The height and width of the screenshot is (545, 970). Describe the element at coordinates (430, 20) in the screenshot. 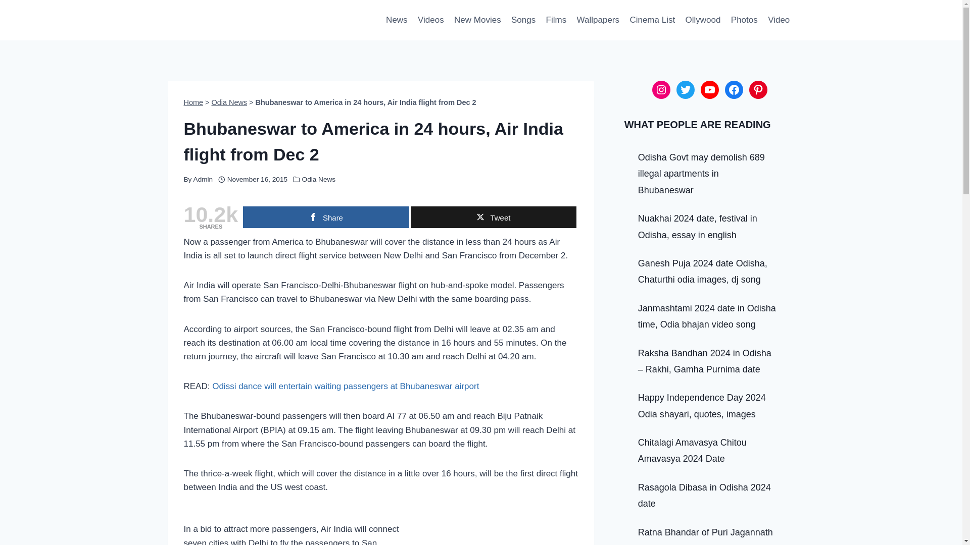

I see `Videos` at that location.